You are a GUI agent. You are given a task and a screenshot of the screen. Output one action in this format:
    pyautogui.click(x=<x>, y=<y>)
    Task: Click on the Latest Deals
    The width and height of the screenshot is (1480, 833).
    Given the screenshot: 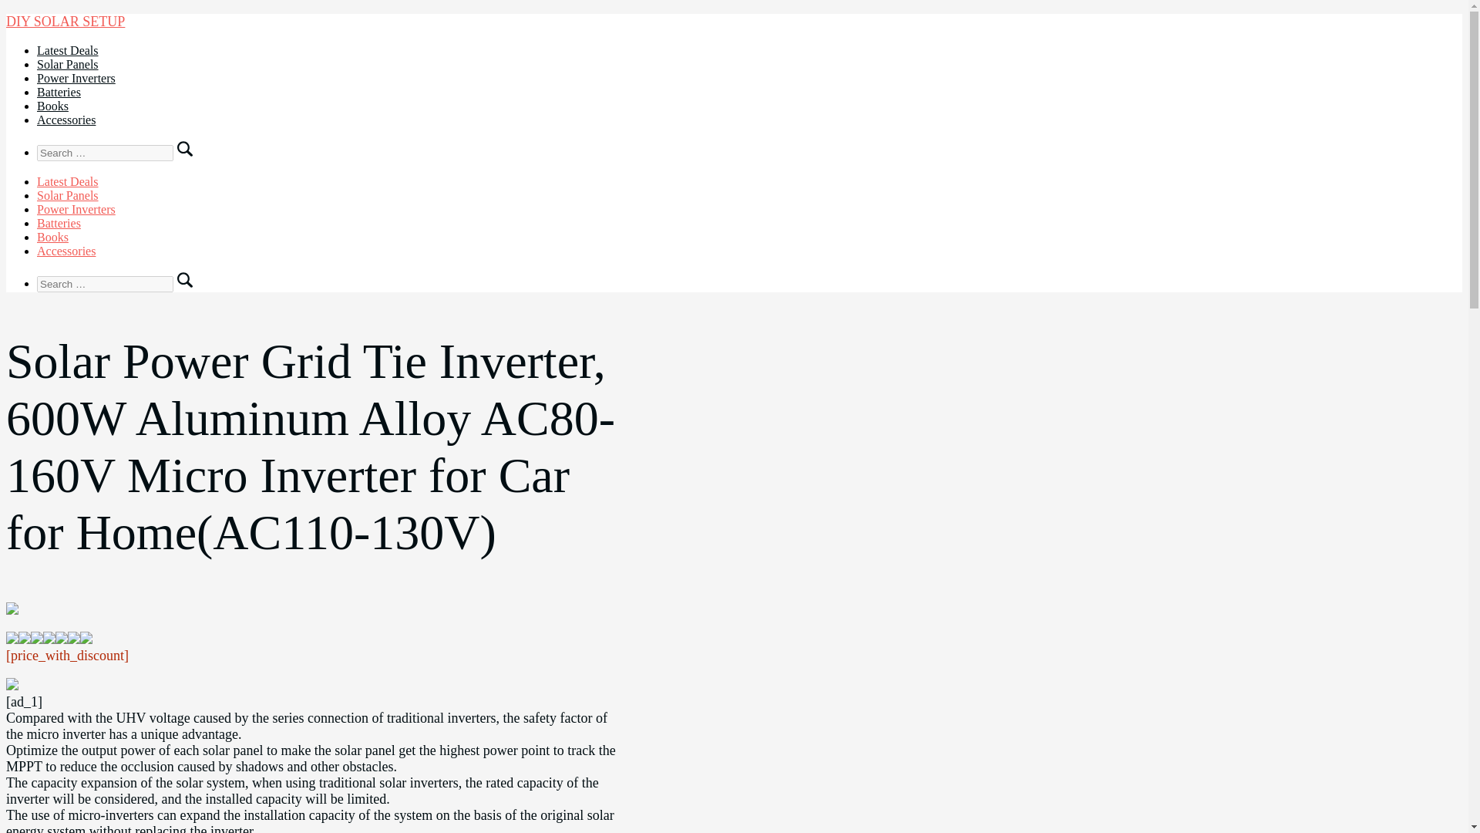 What is the action you would take?
    pyautogui.click(x=68, y=51)
    